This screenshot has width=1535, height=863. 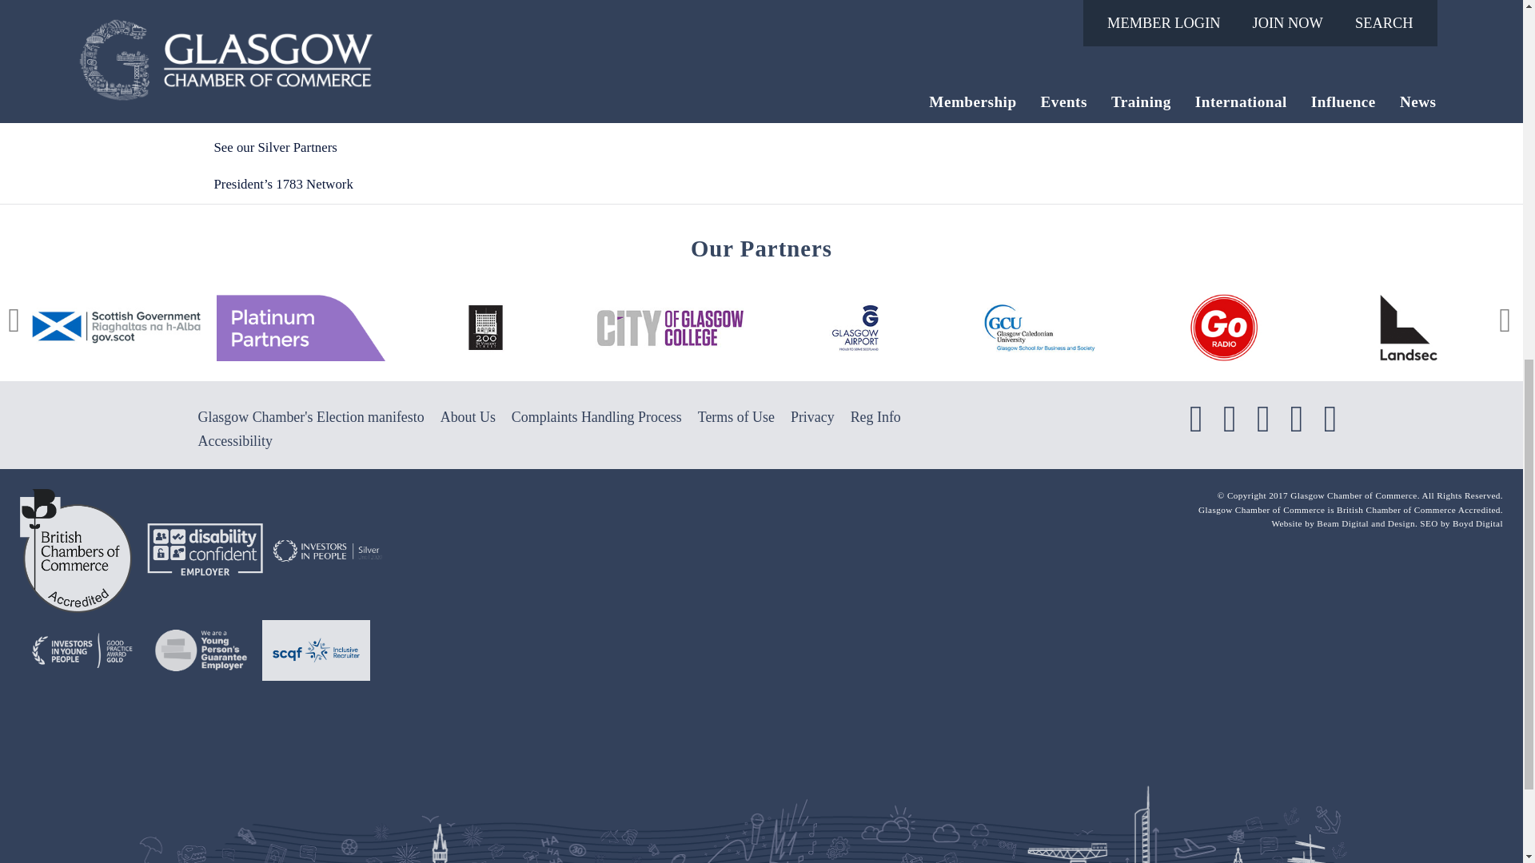 What do you see at coordinates (1366, 523) in the screenshot?
I see `Website by Beam Digital and Design` at bounding box center [1366, 523].